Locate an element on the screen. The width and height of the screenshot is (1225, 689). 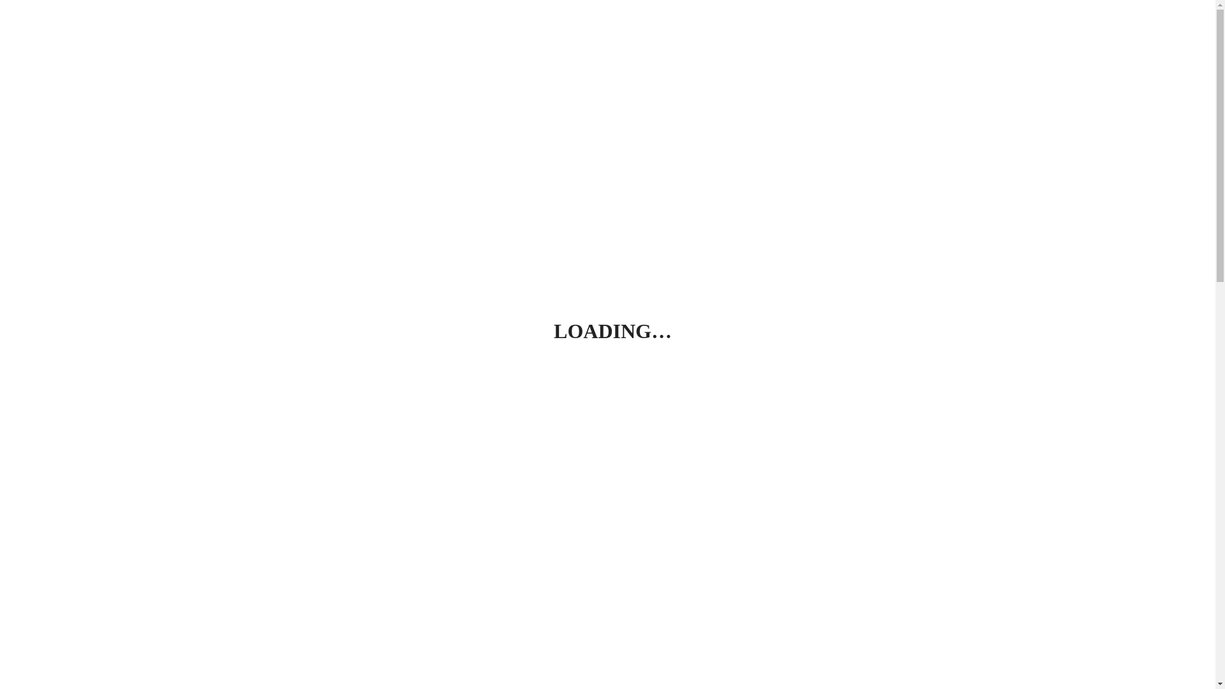
AMENITIES is located at coordinates (949, 49).